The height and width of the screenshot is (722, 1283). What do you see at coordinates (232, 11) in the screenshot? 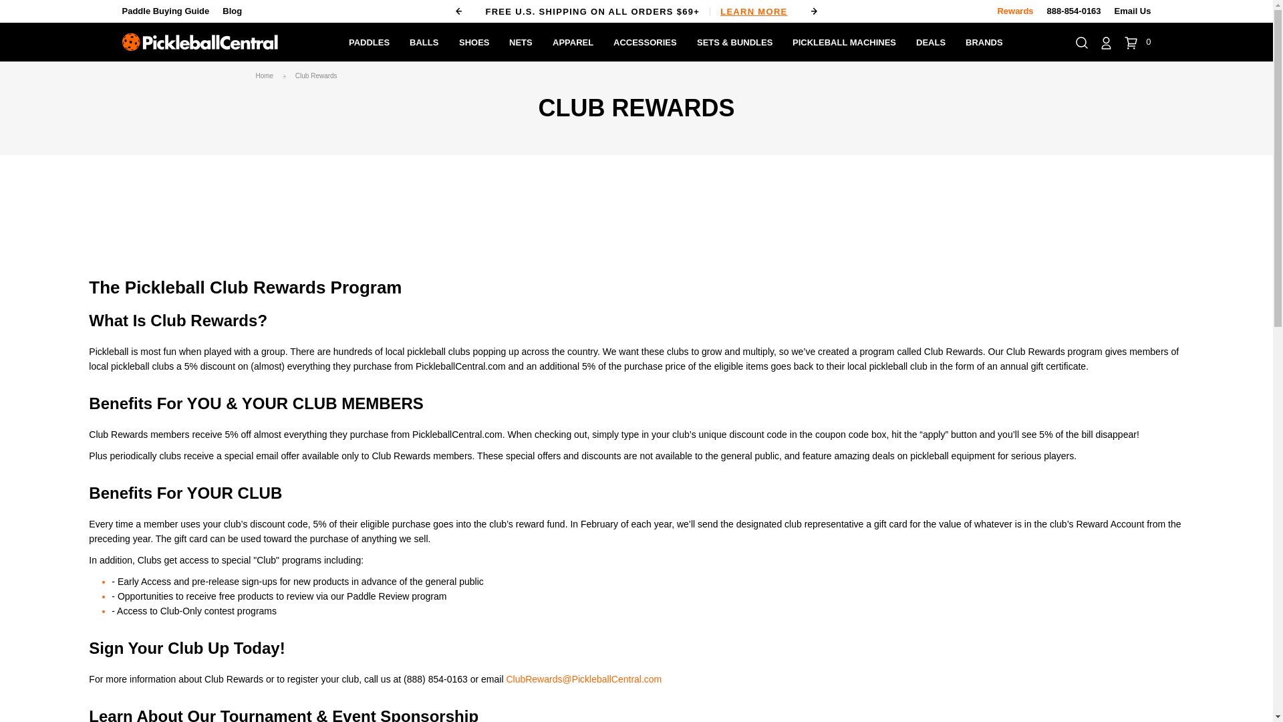
I see `Blog` at bounding box center [232, 11].